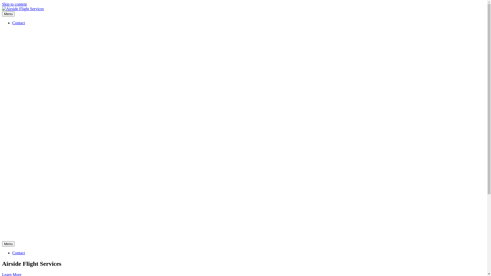 The width and height of the screenshot is (491, 276). I want to click on Menu, so click(8, 244).